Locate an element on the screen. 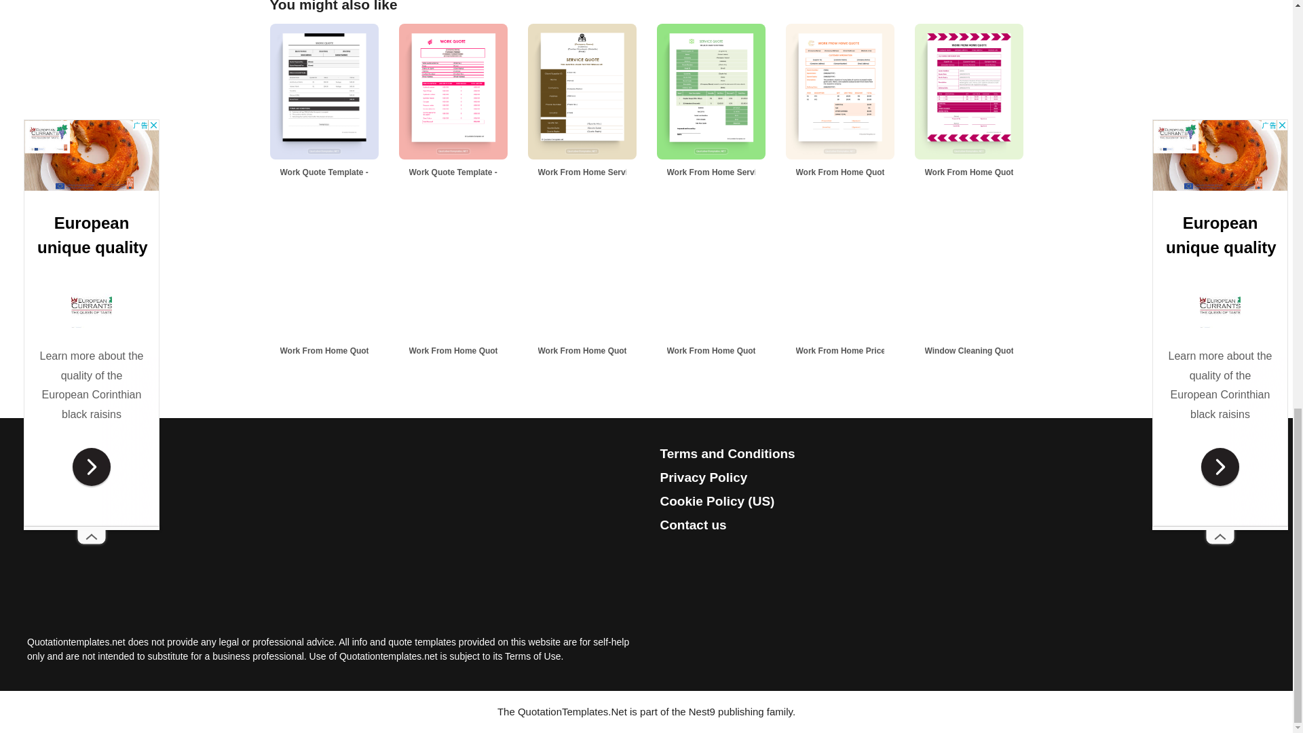  Work From Home Quote Template - DGRN - 220915 is located at coordinates (736, 350).